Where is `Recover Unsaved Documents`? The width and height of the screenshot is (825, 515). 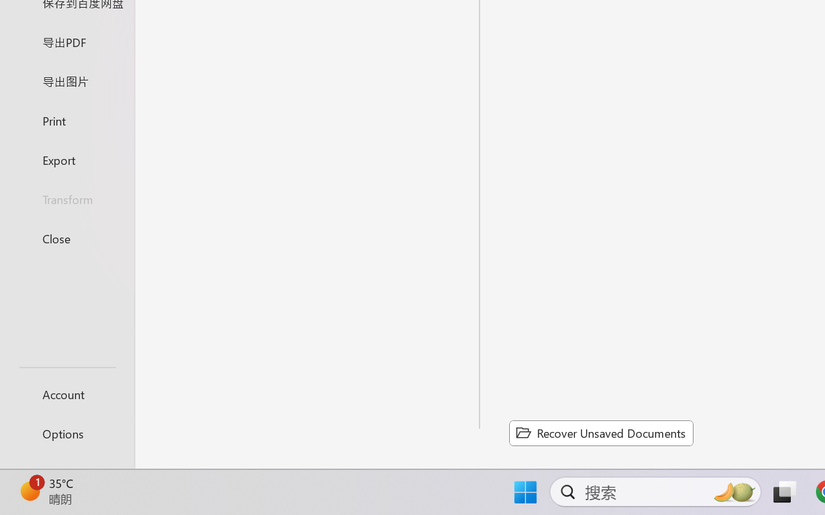 Recover Unsaved Documents is located at coordinates (601, 433).